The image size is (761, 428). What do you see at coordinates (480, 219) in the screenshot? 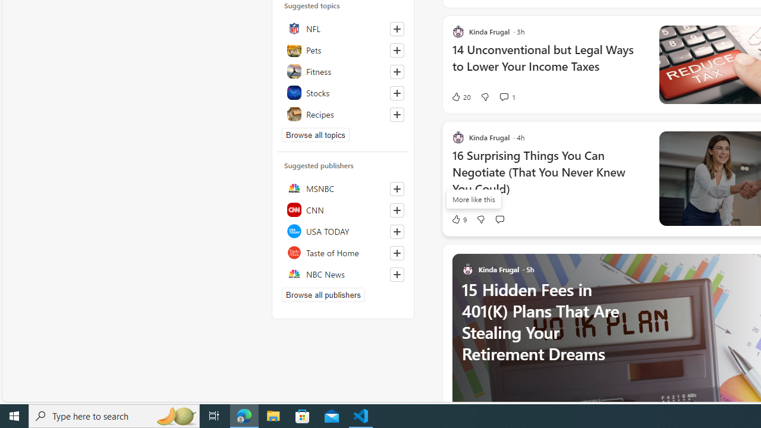
I see `Dislike` at bounding box center [480, 219].